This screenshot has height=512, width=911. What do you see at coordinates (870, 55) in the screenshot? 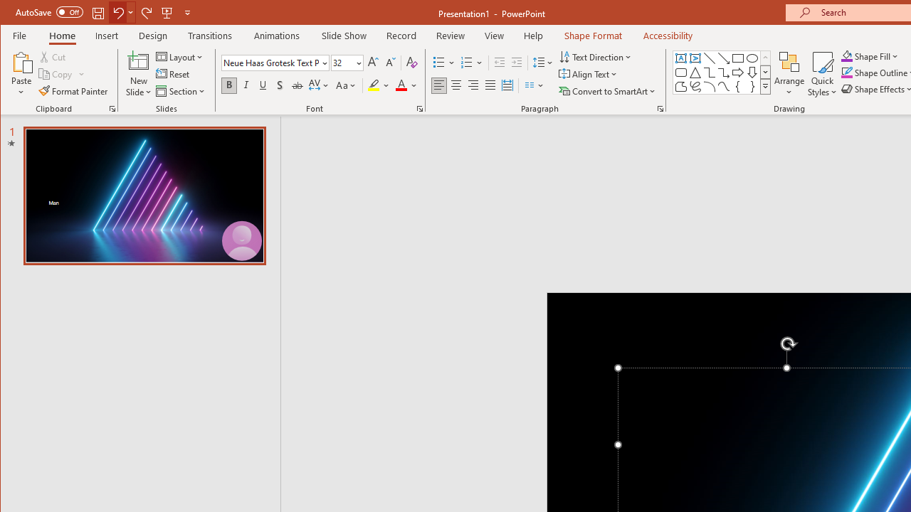
I see `Shape Fill` at bounding box center [870, 55].